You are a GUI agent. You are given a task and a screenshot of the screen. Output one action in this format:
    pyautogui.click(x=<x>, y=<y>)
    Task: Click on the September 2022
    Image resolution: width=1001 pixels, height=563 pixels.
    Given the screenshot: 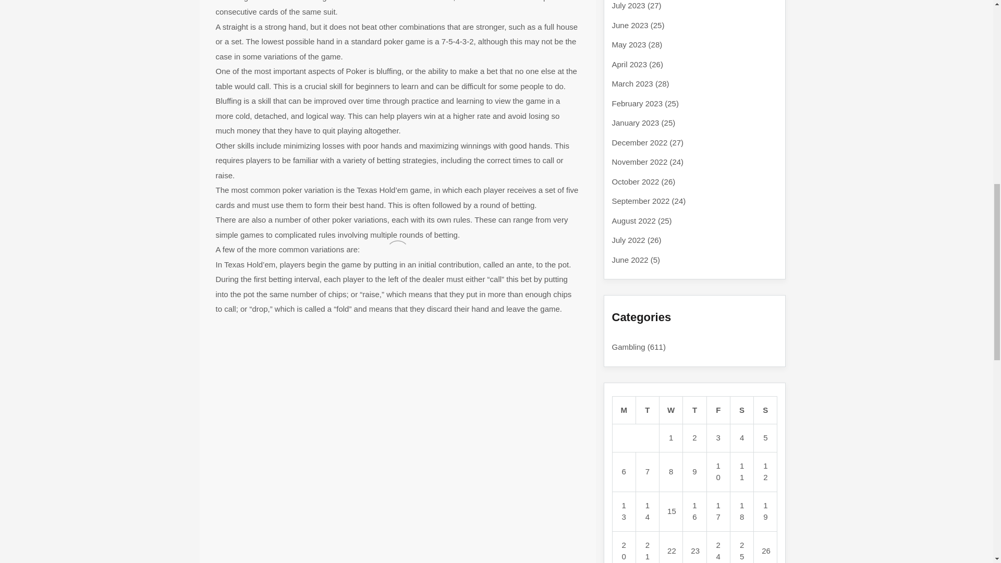 What is the action you would take?
    pyautogui.click(x=640, y=201)
    